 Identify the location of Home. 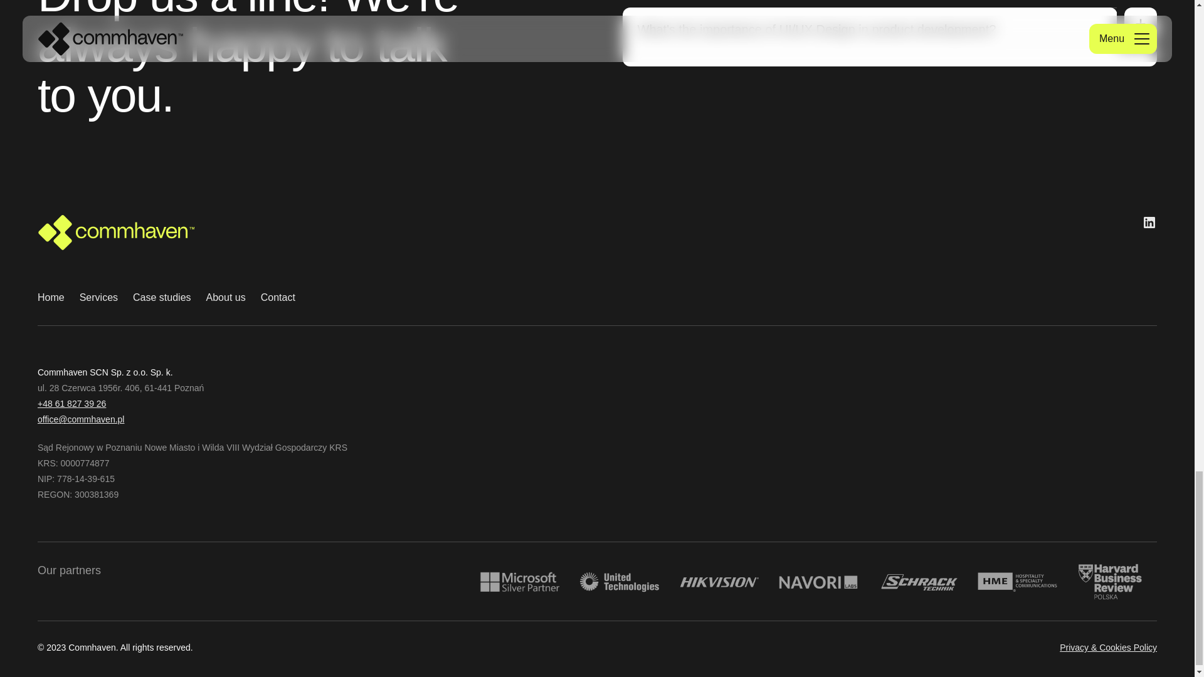
(51, 298).